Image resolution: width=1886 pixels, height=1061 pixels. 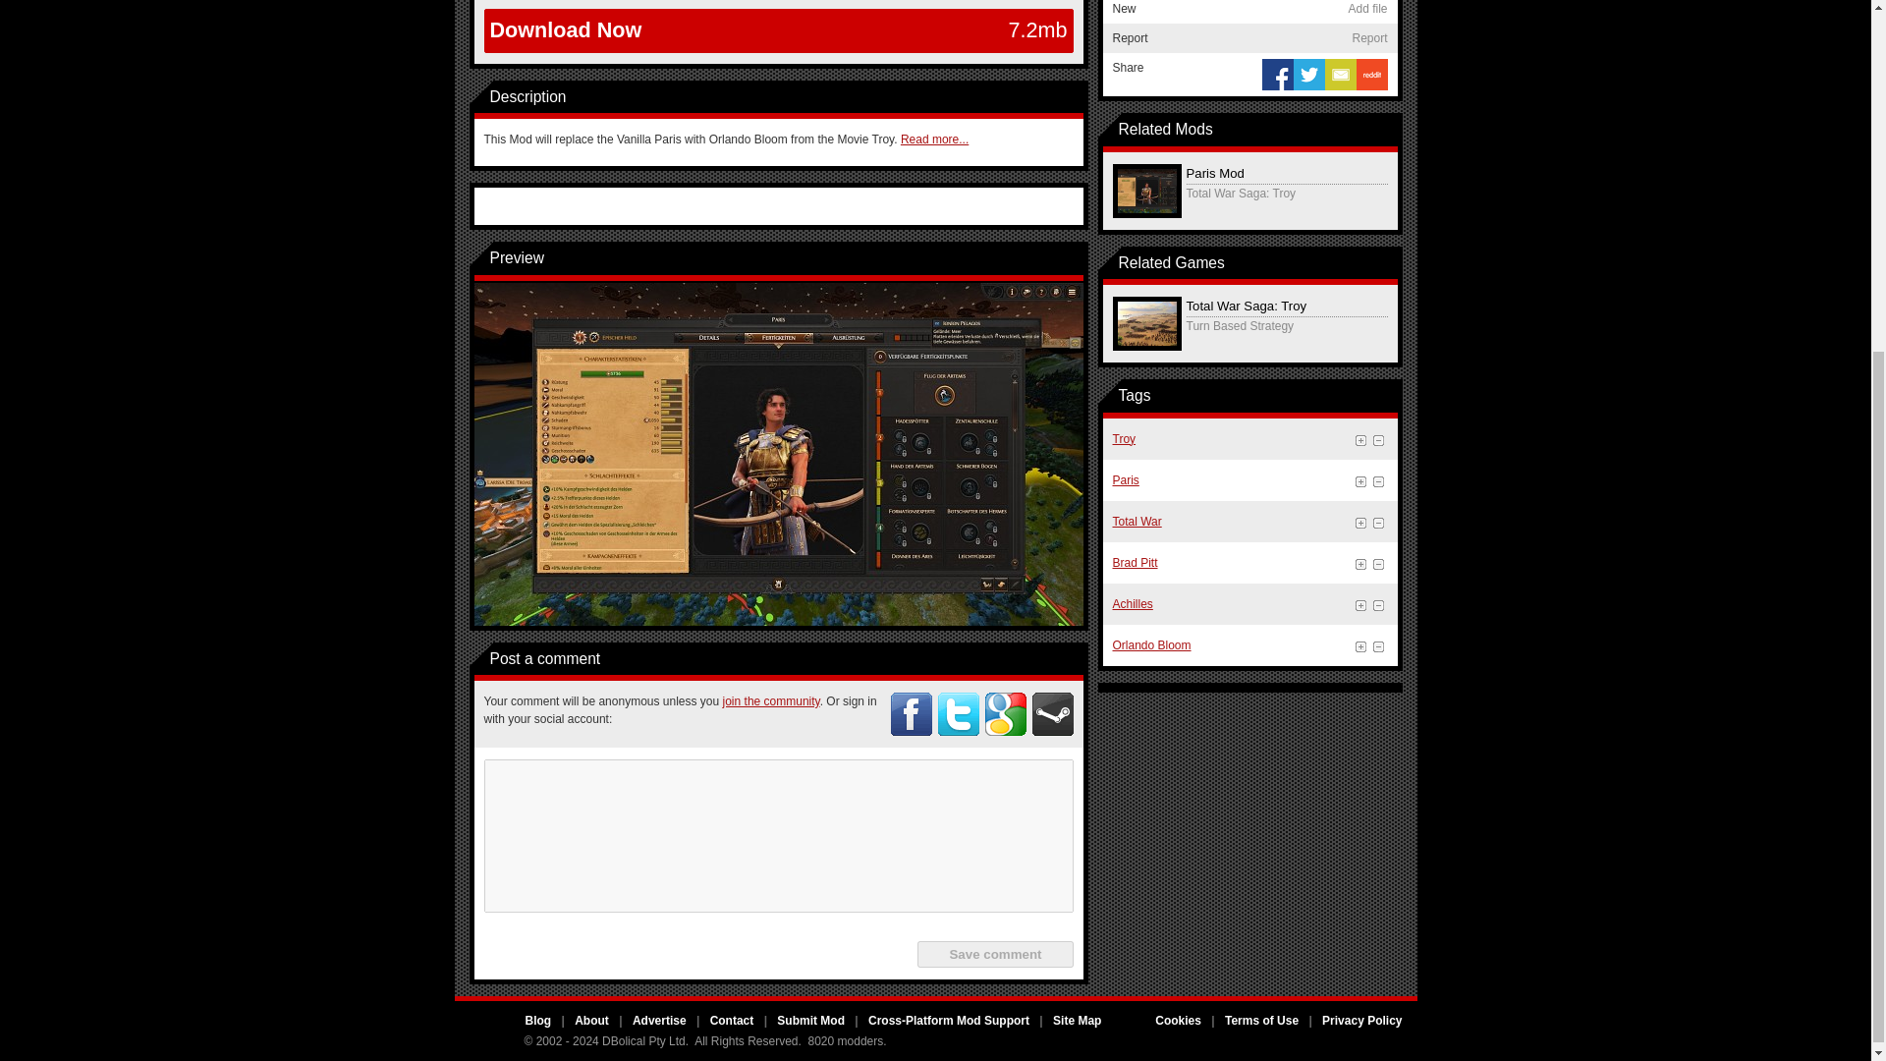 What do you see at coordinates (778, 29) in the screenshot?
I see `Your download...` at bounding box center [778, 29].